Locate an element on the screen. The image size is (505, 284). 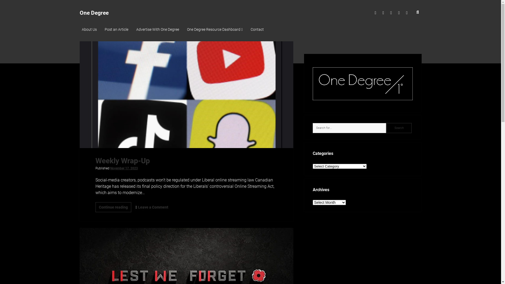
comment icon is located at coordinates (136, 207).